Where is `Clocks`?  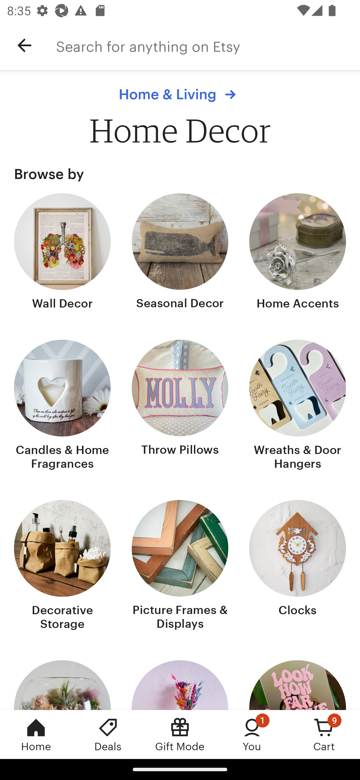 Clocks is located at coordinates (297, 566).